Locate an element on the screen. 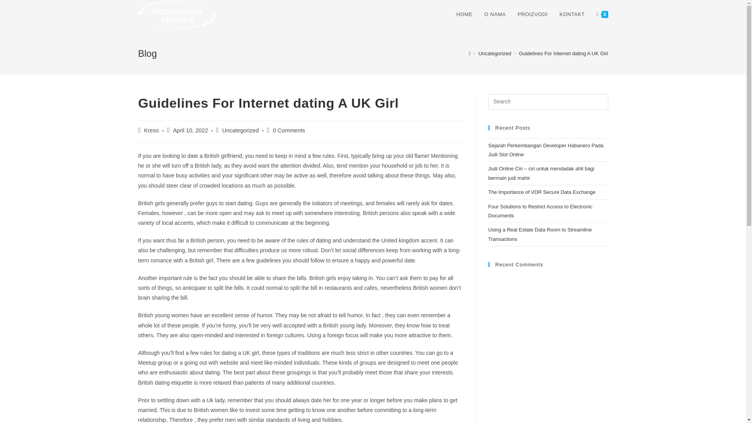 The height and width of the screenshot is (423, 752). 0 Comments is located at coordinates (289, 130).